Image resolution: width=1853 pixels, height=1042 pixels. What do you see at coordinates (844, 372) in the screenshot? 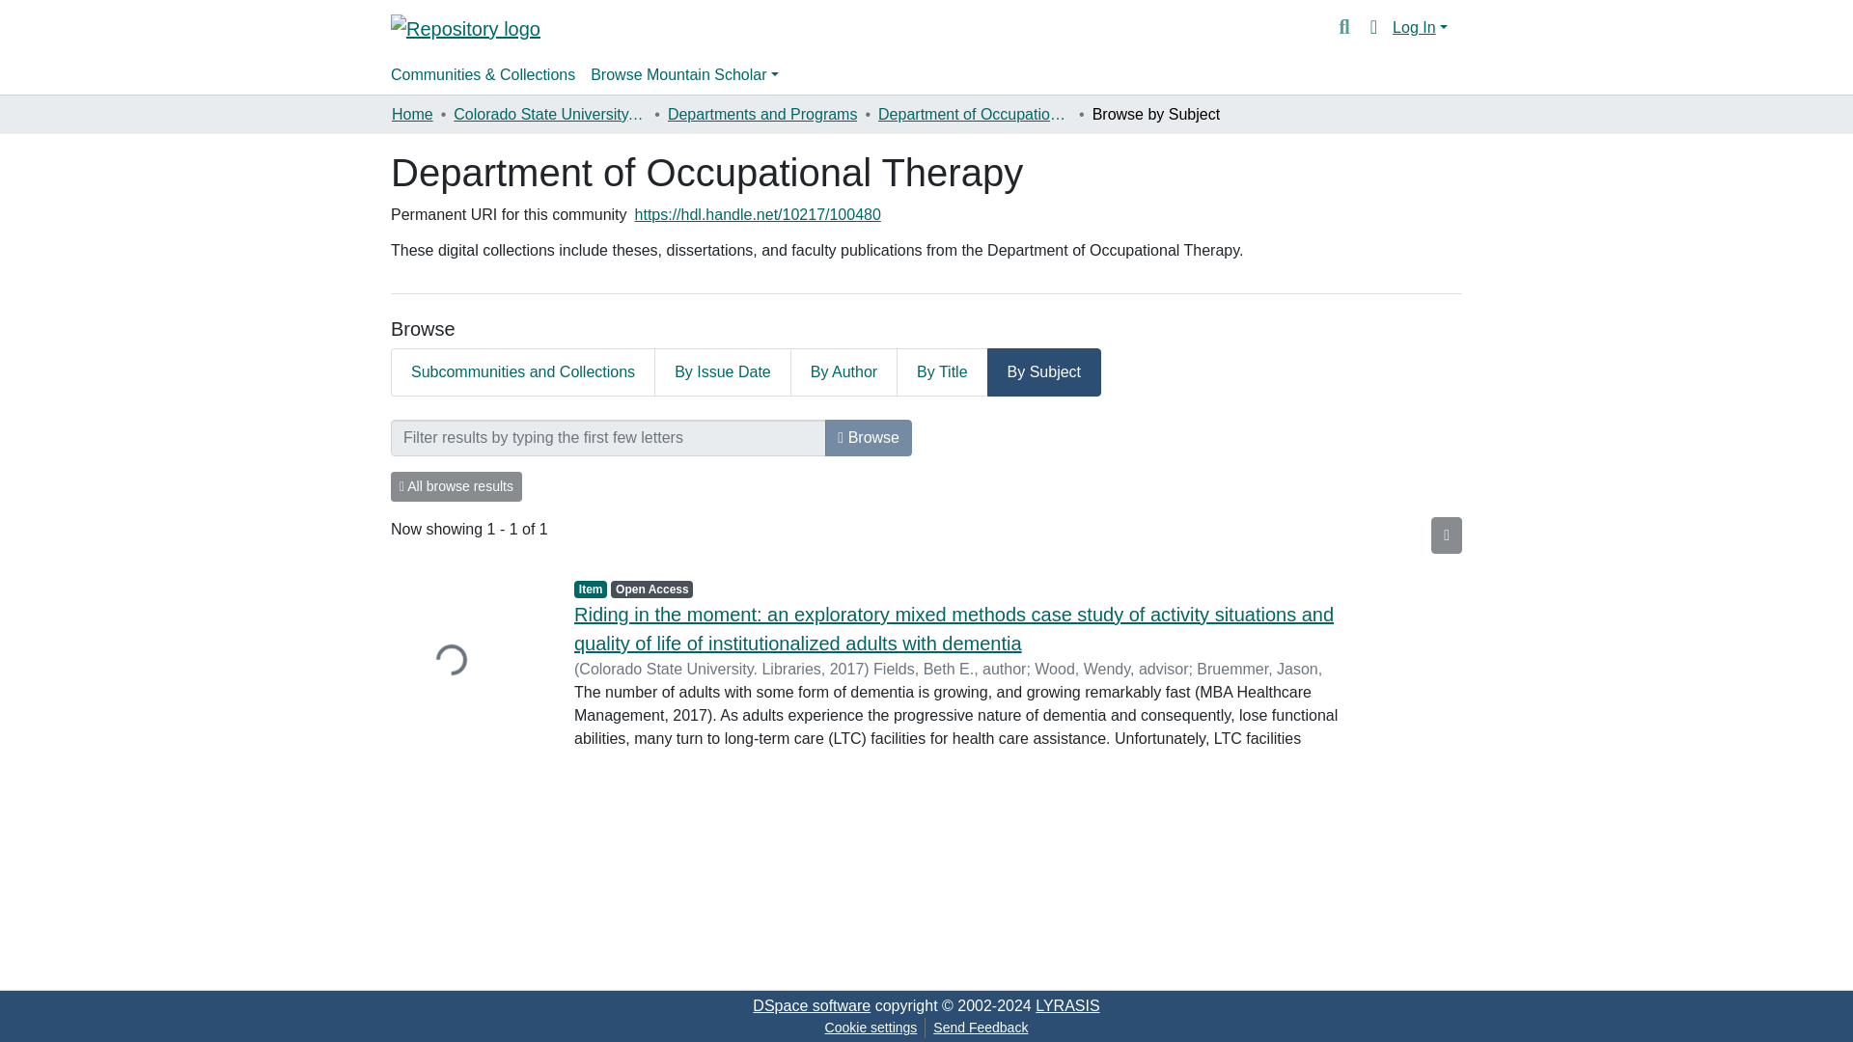
I see `By Author` at bounding box center [844, 372].